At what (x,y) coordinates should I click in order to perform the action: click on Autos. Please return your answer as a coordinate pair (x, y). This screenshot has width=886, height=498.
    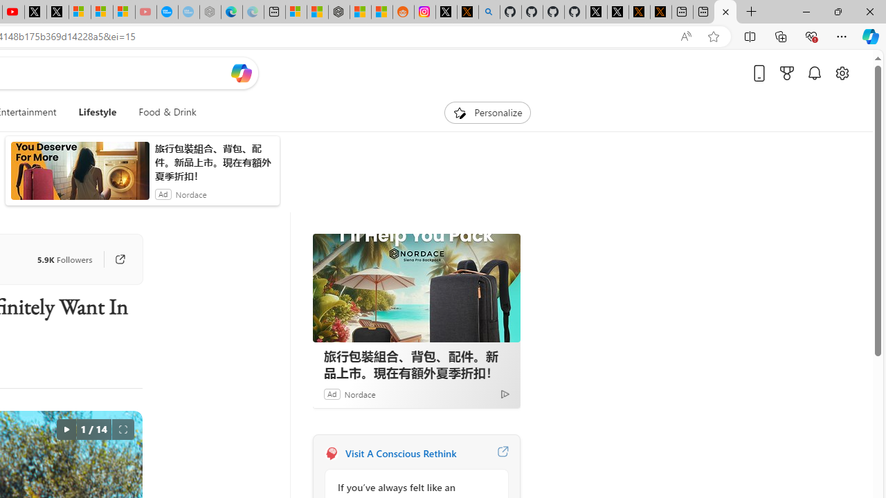
    Looking at the image, I should click on (150, 184).